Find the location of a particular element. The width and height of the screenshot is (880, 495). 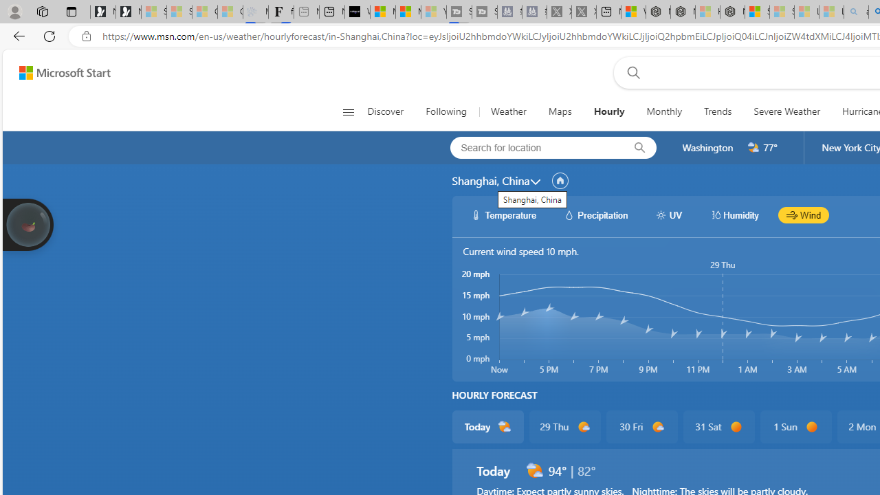

hourlyChart/humidityWhite is located at coordinates (715, 214).